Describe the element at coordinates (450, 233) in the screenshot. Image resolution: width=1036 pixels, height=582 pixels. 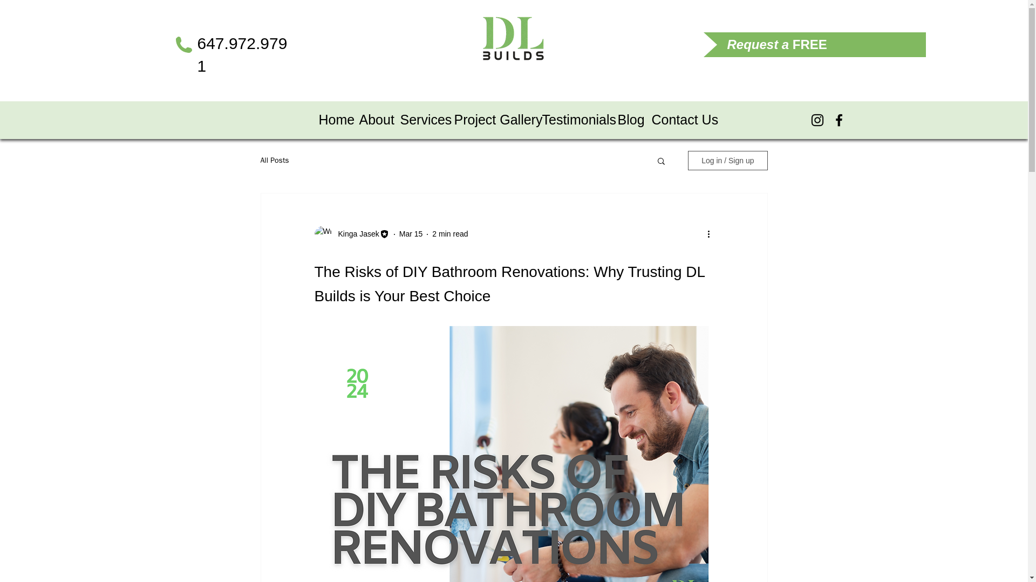
I see `2 min read` at that location.